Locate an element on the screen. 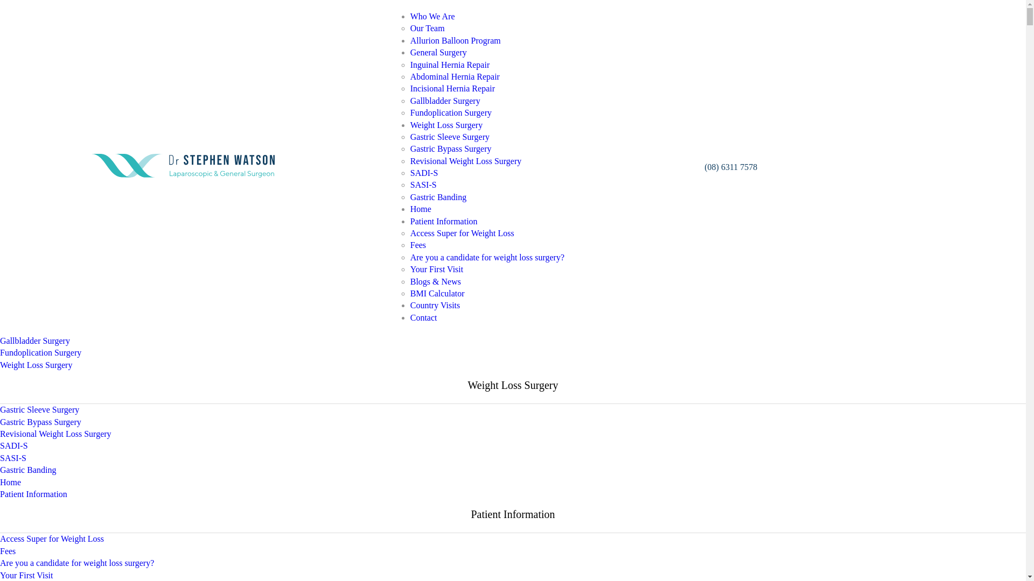  Our Team is located at coordinates (428, 28).